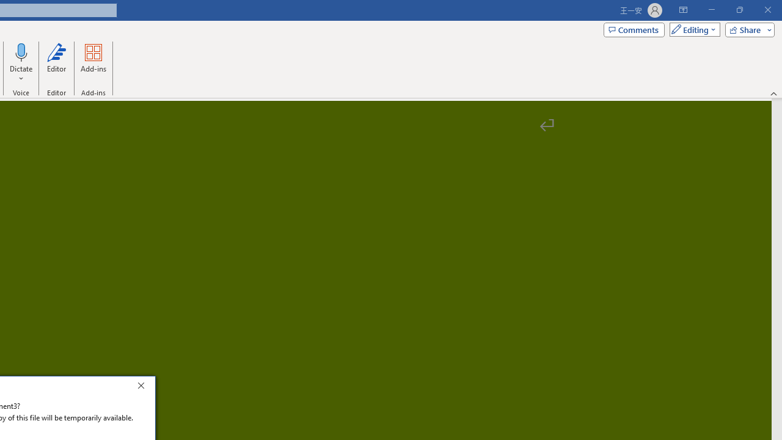  What do you see at coordinates (56, 62) in the screenshot?
I see `Editor` at bounding box center [56, 62].